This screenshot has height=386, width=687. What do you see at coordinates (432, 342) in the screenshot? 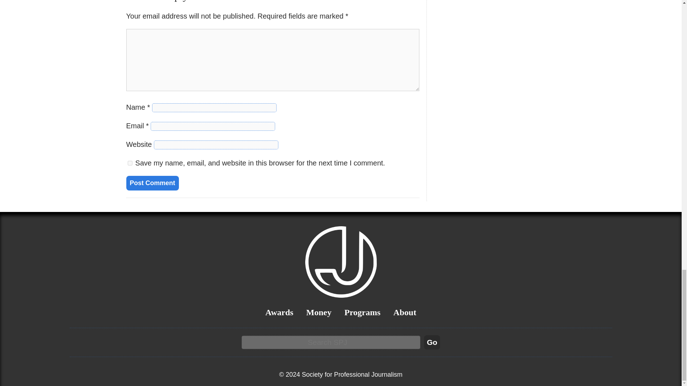
I see `Go` at bounding box center [432, 342].